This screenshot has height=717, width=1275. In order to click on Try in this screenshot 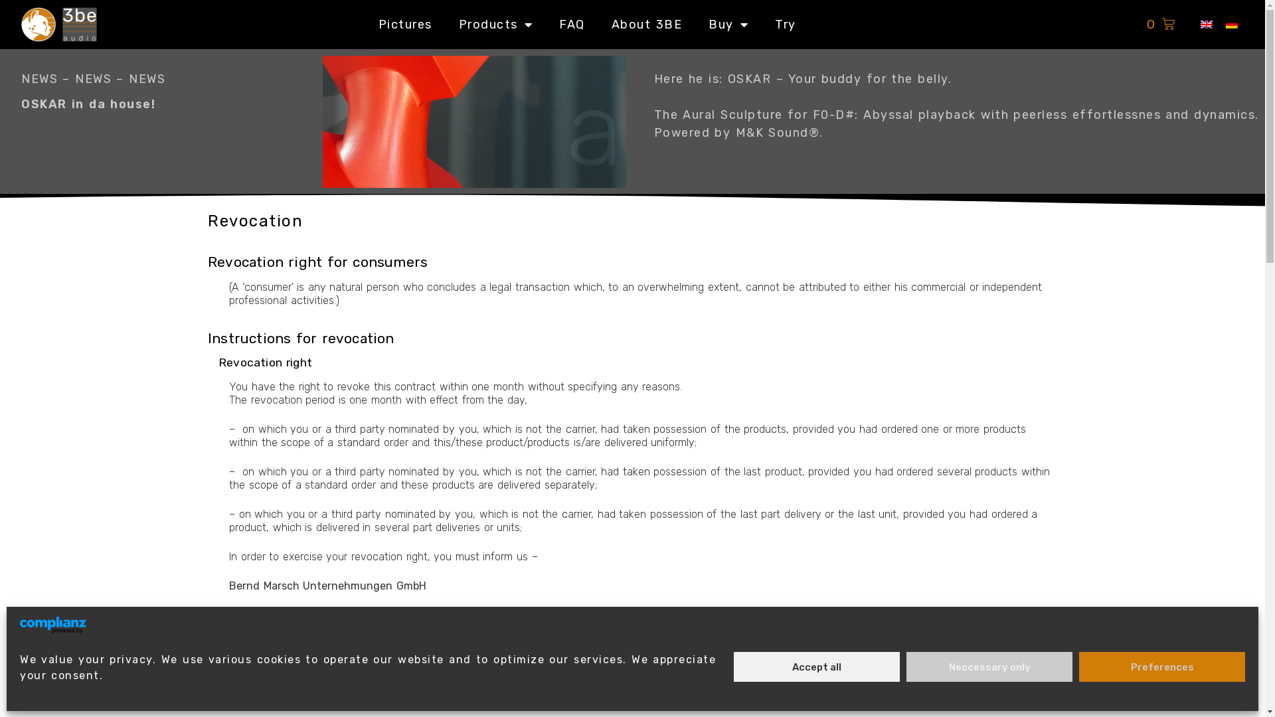, I will do `click(786, 24)`.